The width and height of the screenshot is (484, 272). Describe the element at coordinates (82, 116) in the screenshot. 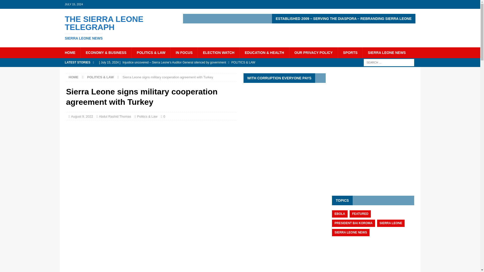

I see `August 9, 2022` at that location.